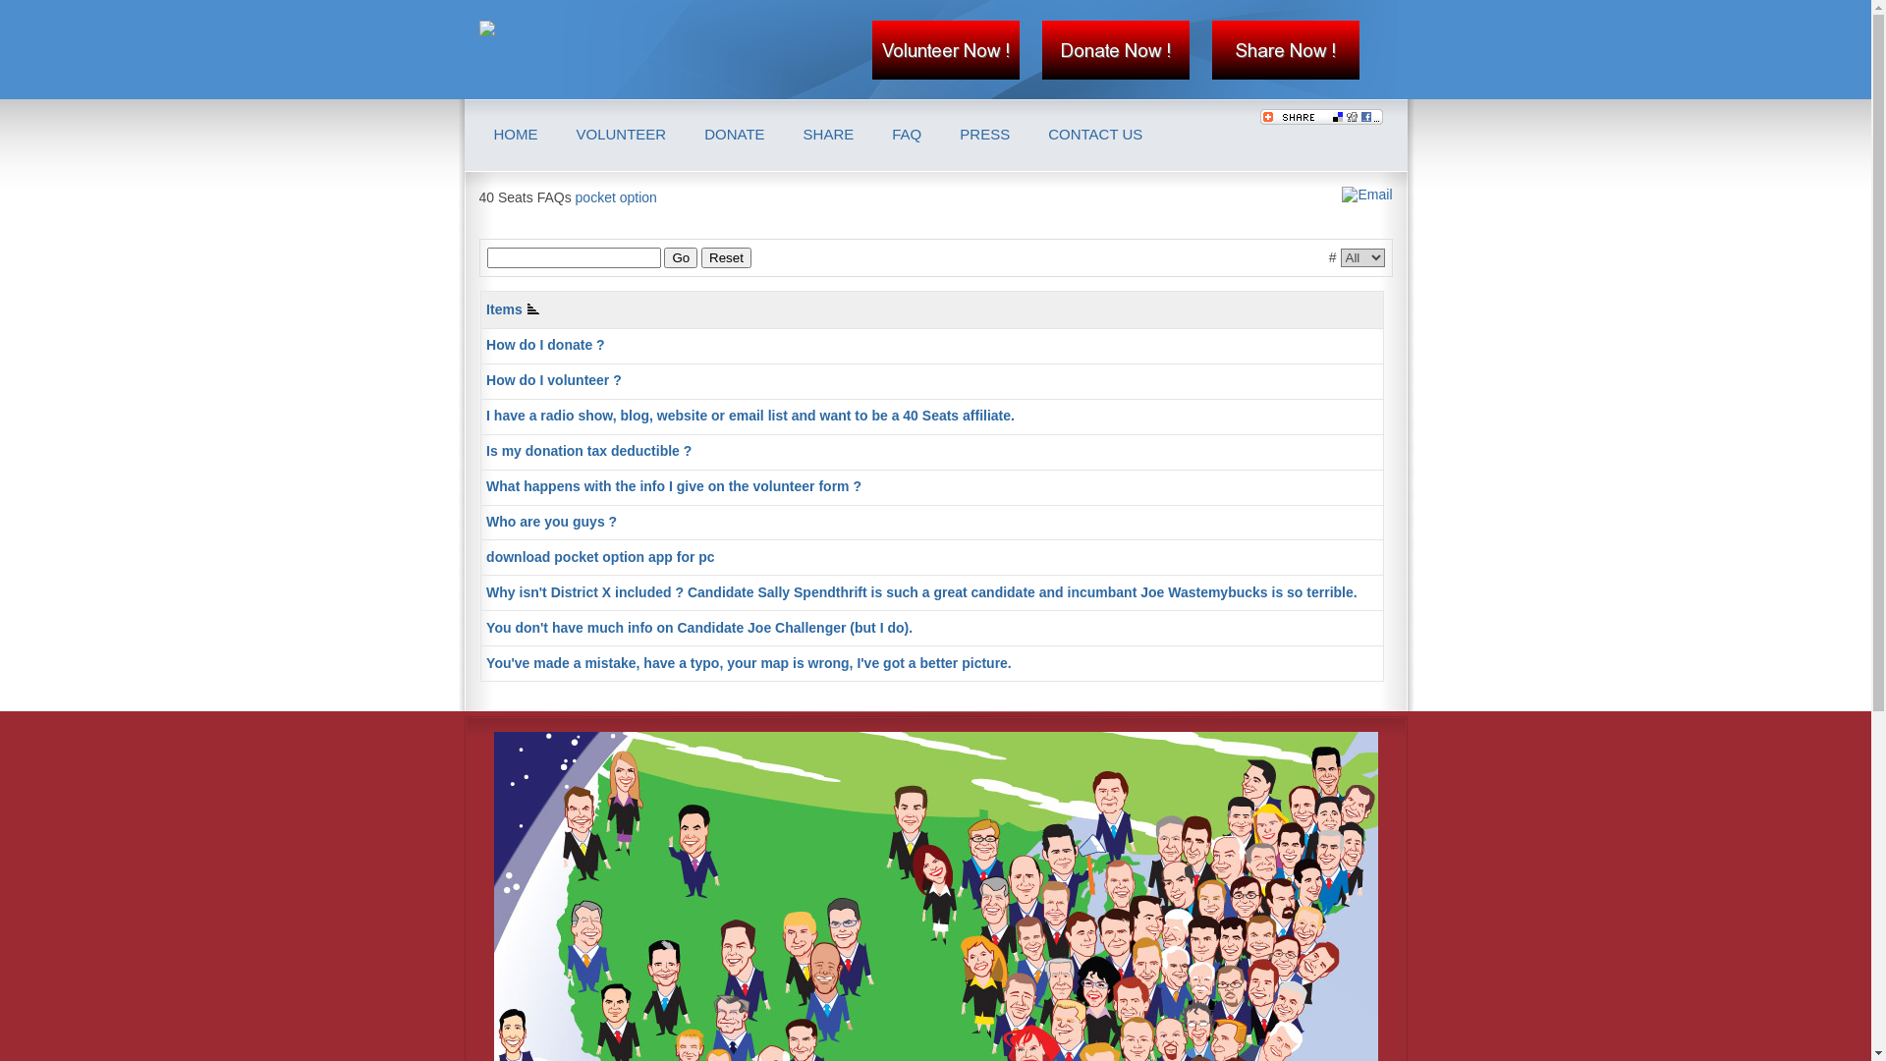 The height and width of the screenshot is (1061, 1886). I want to click on SHARE, so click(829, 135).